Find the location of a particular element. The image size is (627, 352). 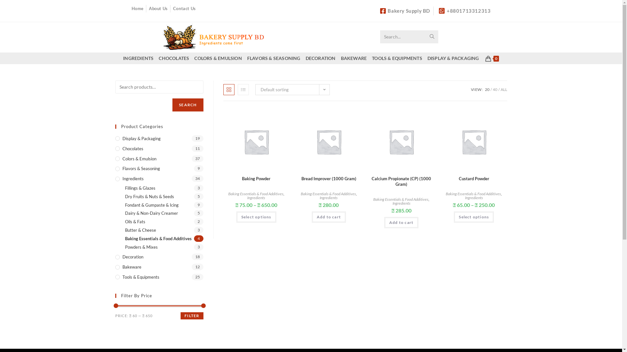

Baking Essentials & Food Additives is located at coordinates (256, 194).